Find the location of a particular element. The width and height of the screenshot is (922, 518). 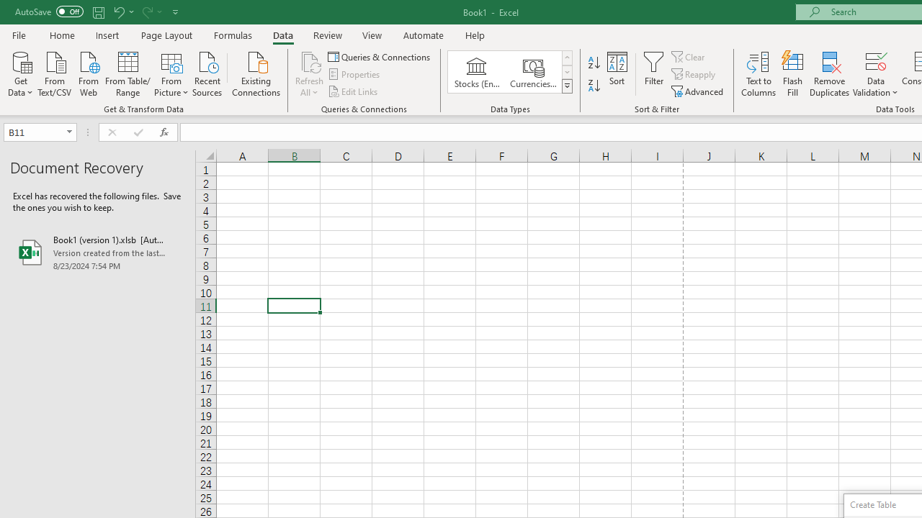

From Picture is located at coordinates (171, 73).